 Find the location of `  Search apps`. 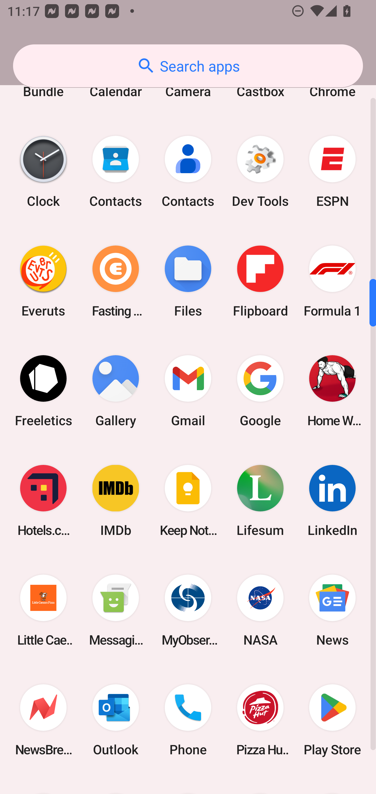

  Search apps is located at coordinates (188, 66).